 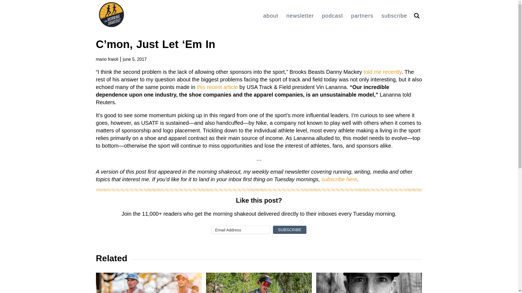 What do you see at coordinates (382, 72) in the screenshot?
I see `told me recently` at bounding box center [382, 72].